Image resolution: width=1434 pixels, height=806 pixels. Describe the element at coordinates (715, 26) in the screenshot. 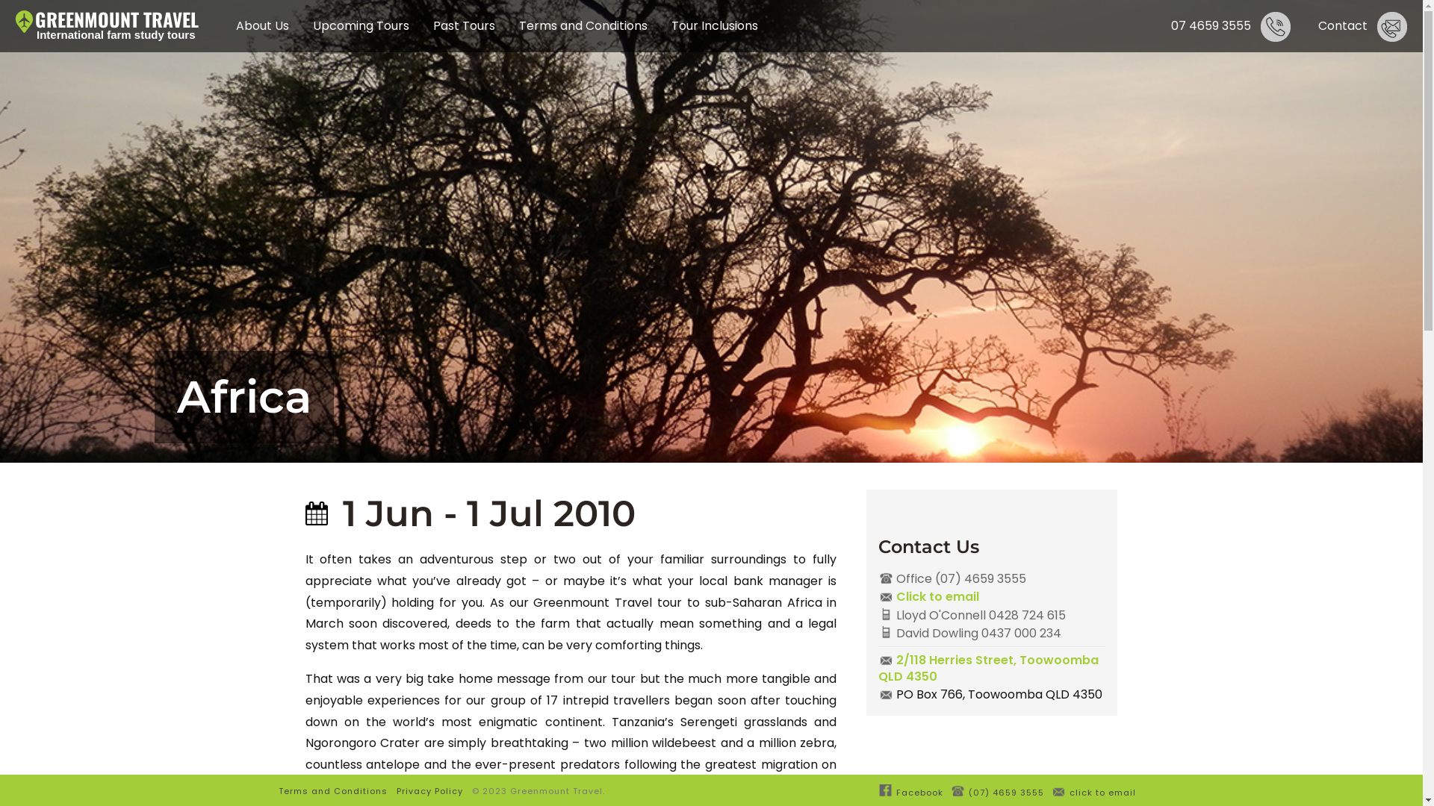

I see `Tour Inclusions` at that location.